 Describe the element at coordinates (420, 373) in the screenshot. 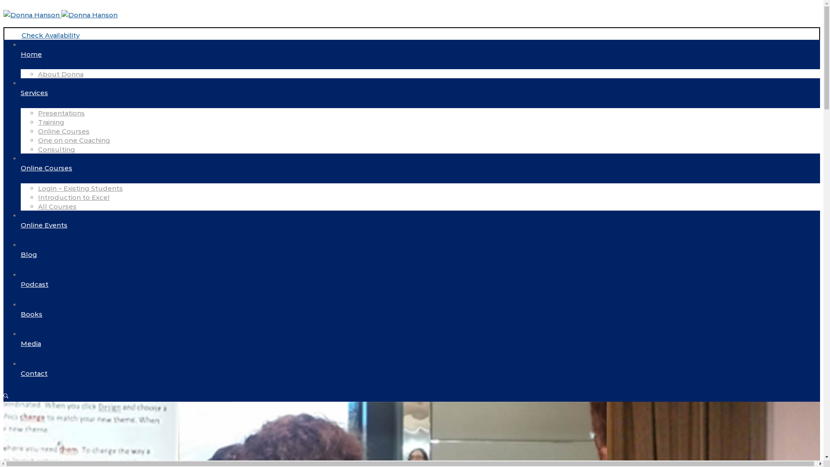

I see `Contact` at that location.